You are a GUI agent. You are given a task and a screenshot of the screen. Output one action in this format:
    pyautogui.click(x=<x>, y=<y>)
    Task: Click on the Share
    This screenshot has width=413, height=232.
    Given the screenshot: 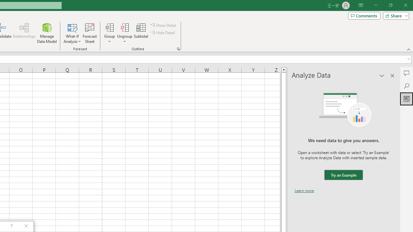 What is the action you would take?
    pyautogui.click(x=395, y=15)
    